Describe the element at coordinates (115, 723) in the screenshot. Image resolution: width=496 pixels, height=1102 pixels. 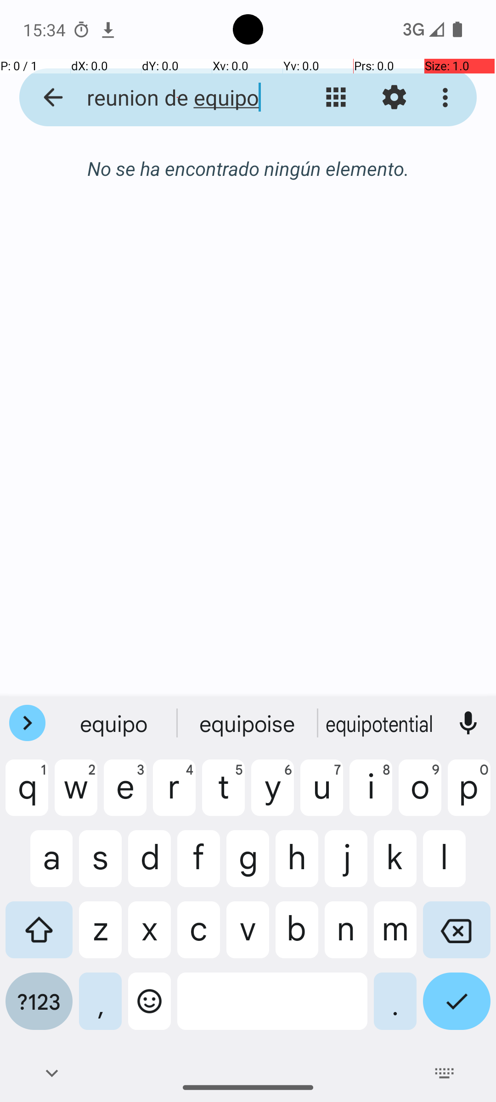
I see `equip` at that location.